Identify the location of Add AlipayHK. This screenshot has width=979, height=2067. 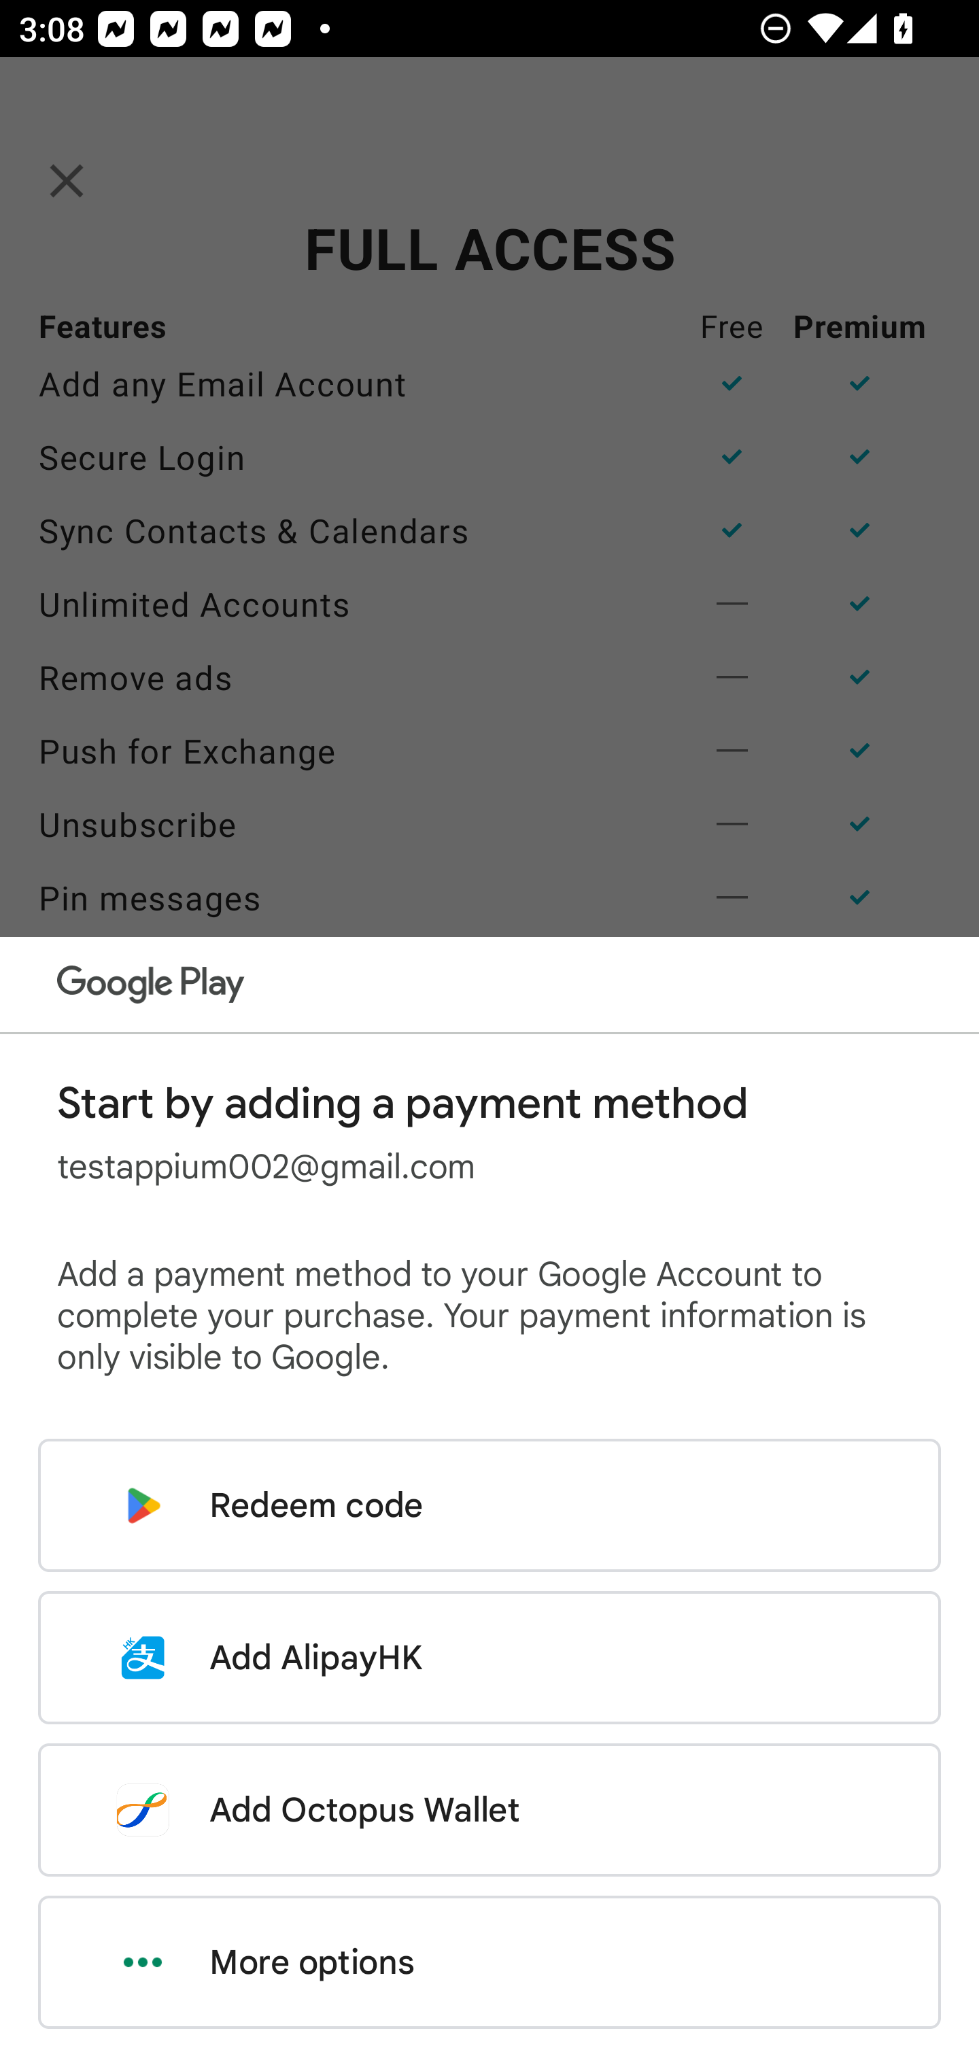
(489, 1658).